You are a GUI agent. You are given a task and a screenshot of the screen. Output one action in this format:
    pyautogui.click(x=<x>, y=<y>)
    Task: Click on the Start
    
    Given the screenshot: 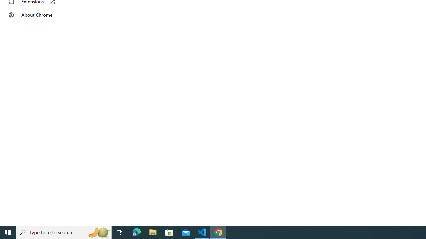 What is the action you would take?
    pyautogui.click(x=8, y=232)
    